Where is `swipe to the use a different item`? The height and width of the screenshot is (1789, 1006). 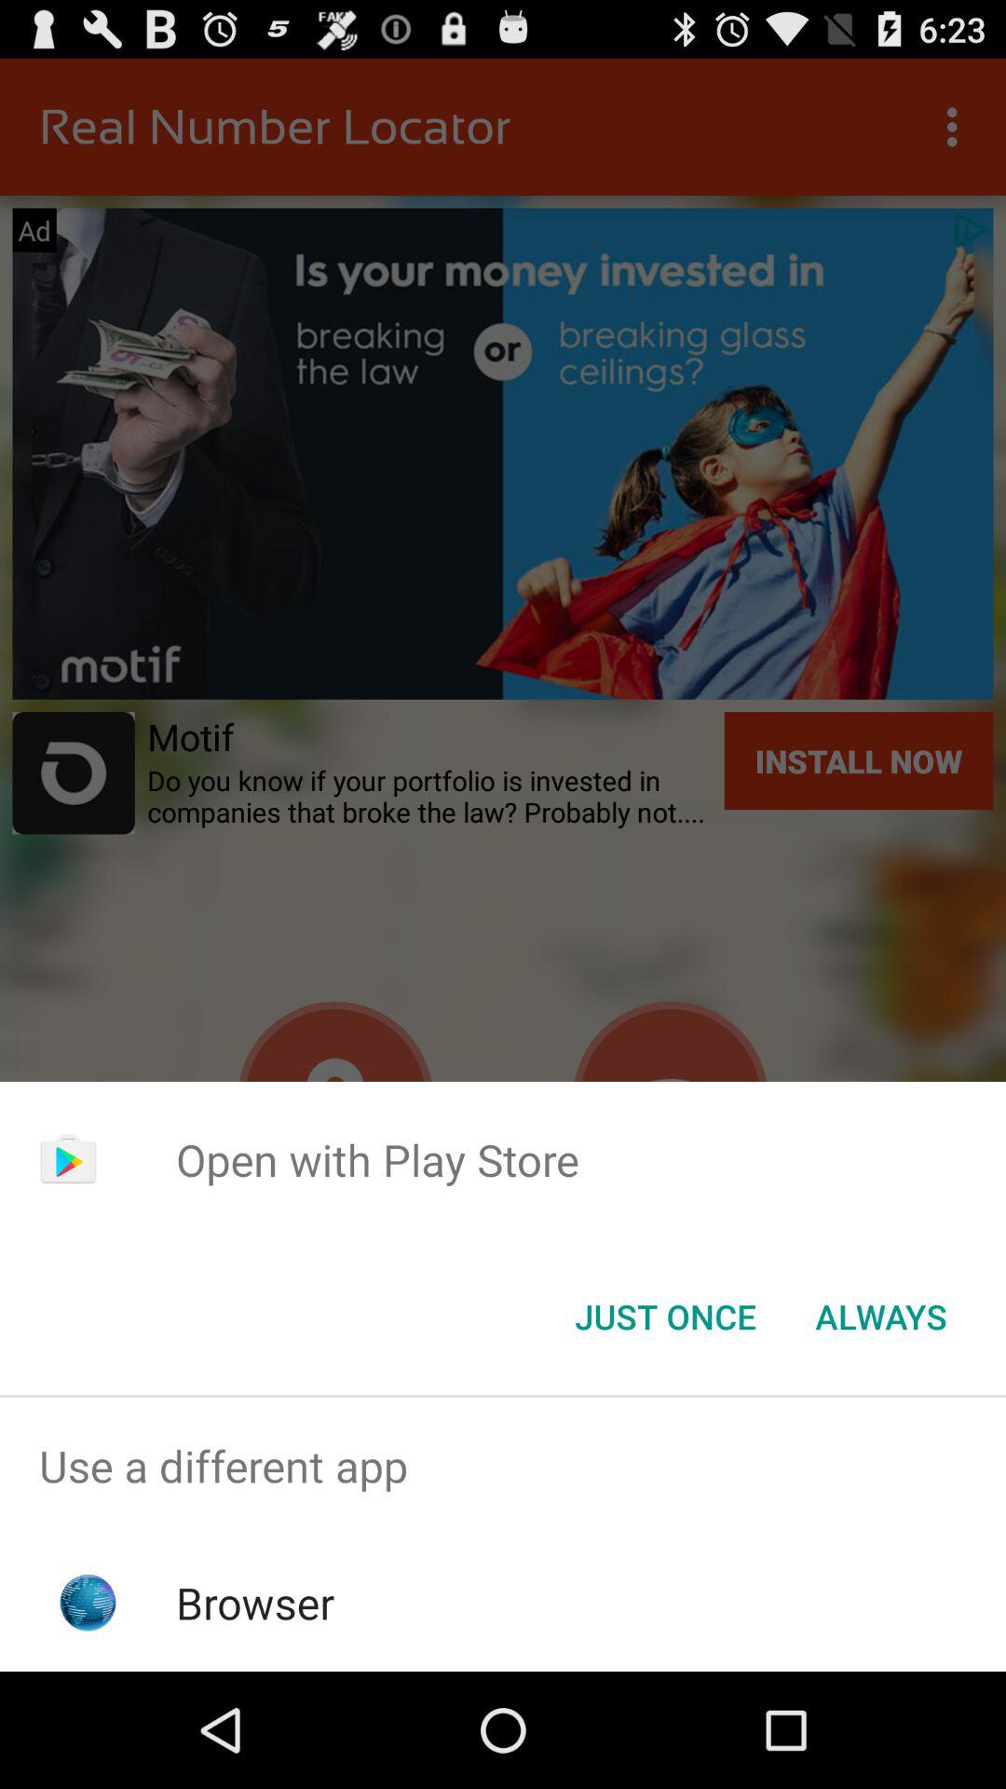
swipe to the use a different item is located at coordinates (503, 1467).